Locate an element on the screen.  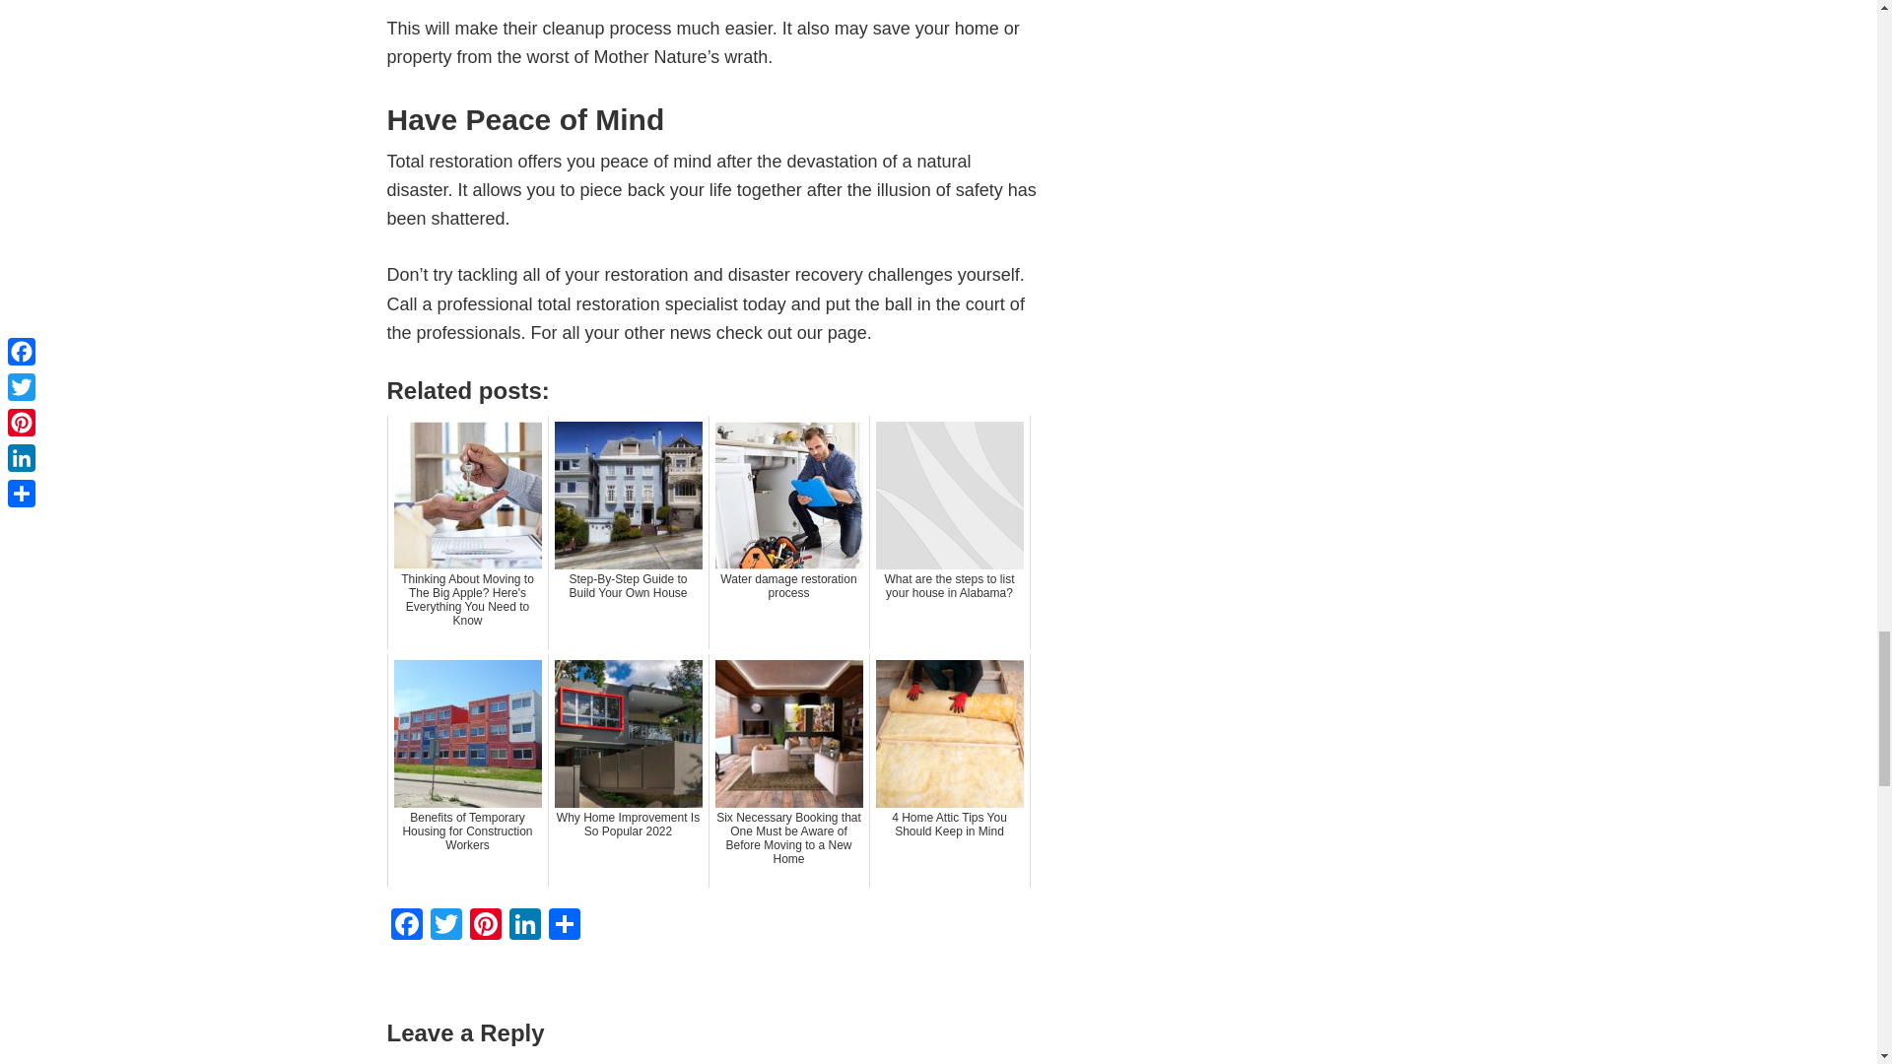
LinkedIn is located at coordinates (524, 926).